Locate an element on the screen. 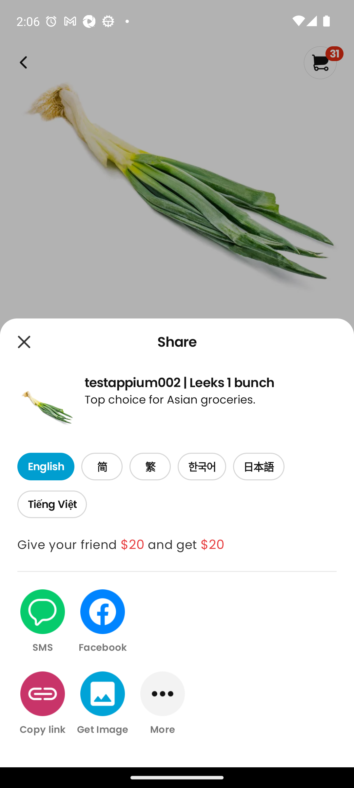 This screenshot has height=788, width=354. Tiếng Việt is located at coordinates (52, 504).